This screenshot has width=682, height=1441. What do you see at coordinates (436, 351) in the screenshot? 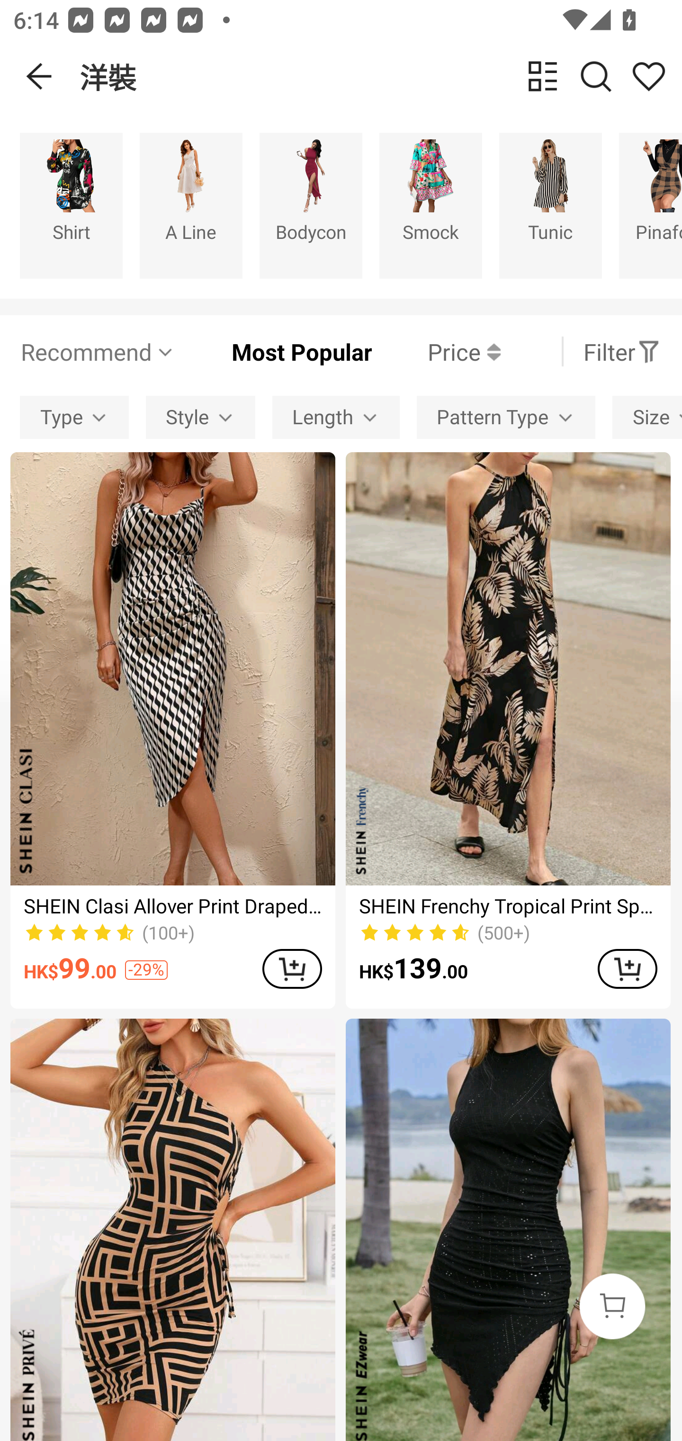
I see `Price` at bounding box center [436, 351].